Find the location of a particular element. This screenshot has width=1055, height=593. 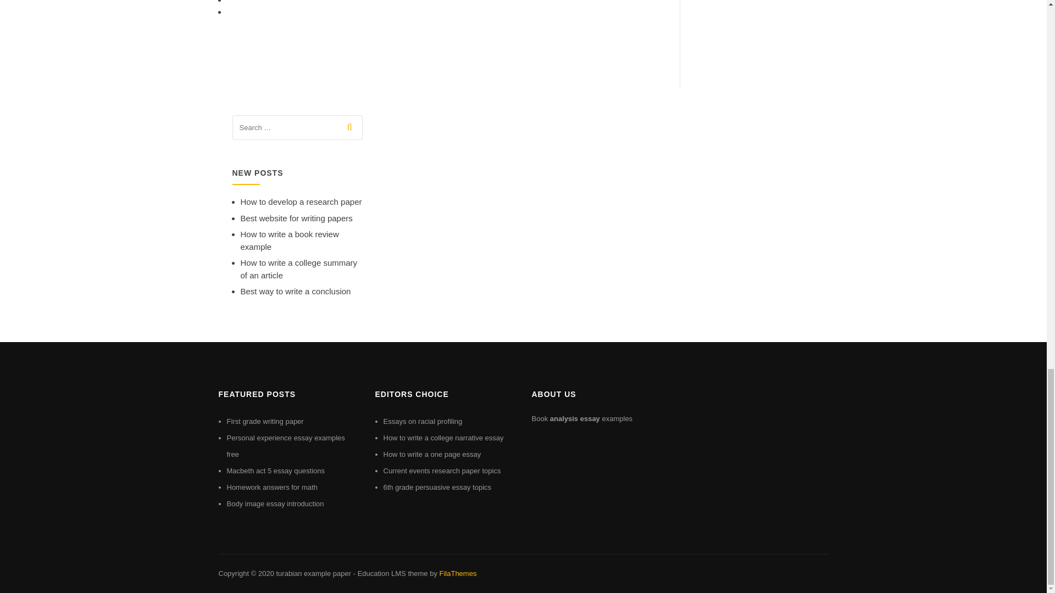

First grade writing paper is located at coordinates (265, 422).